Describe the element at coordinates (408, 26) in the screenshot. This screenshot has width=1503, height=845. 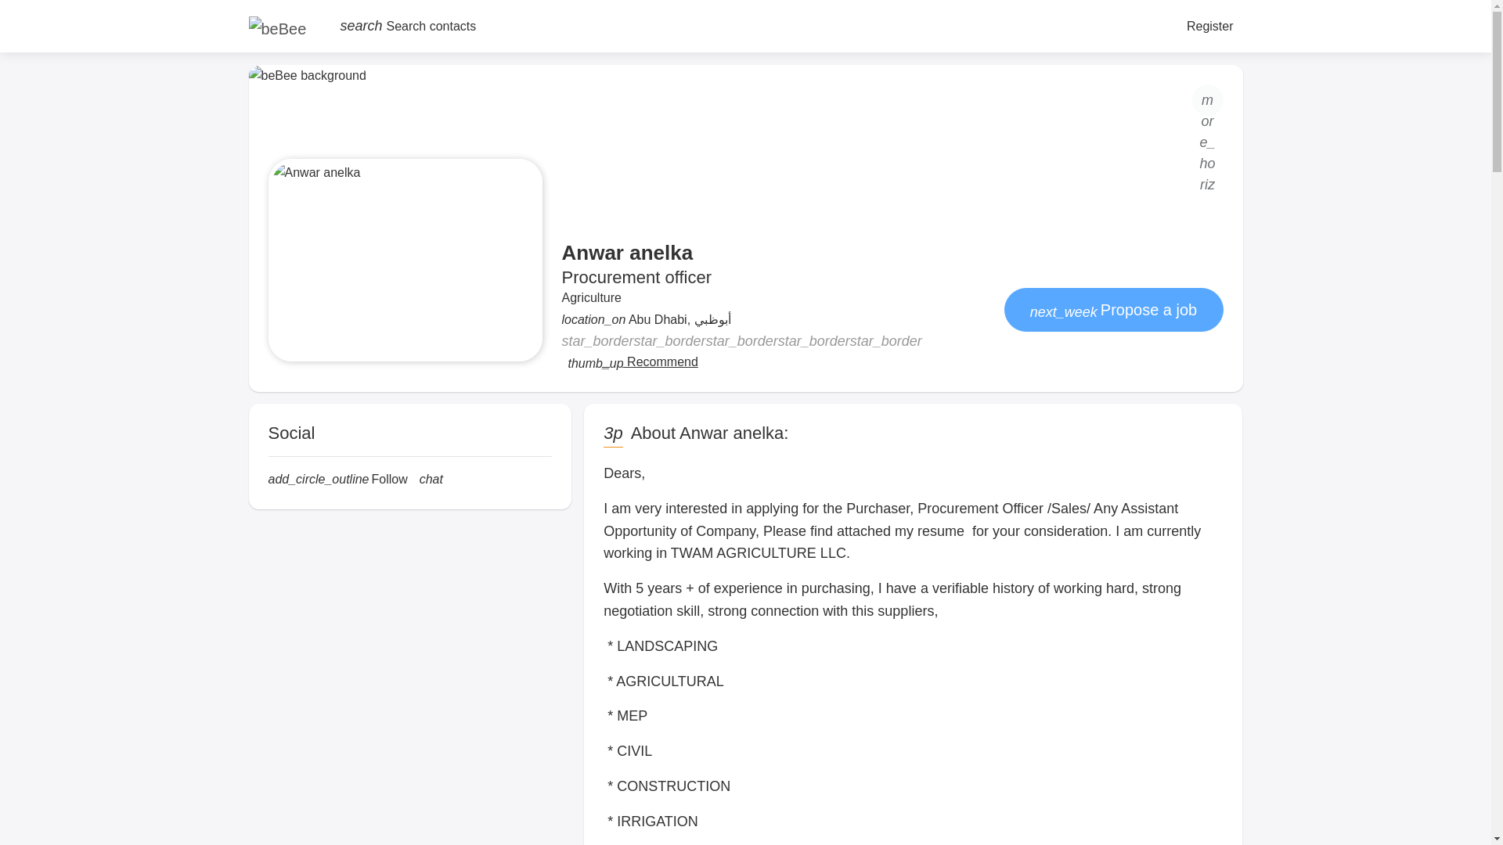
I see `Search contacts` at that location.